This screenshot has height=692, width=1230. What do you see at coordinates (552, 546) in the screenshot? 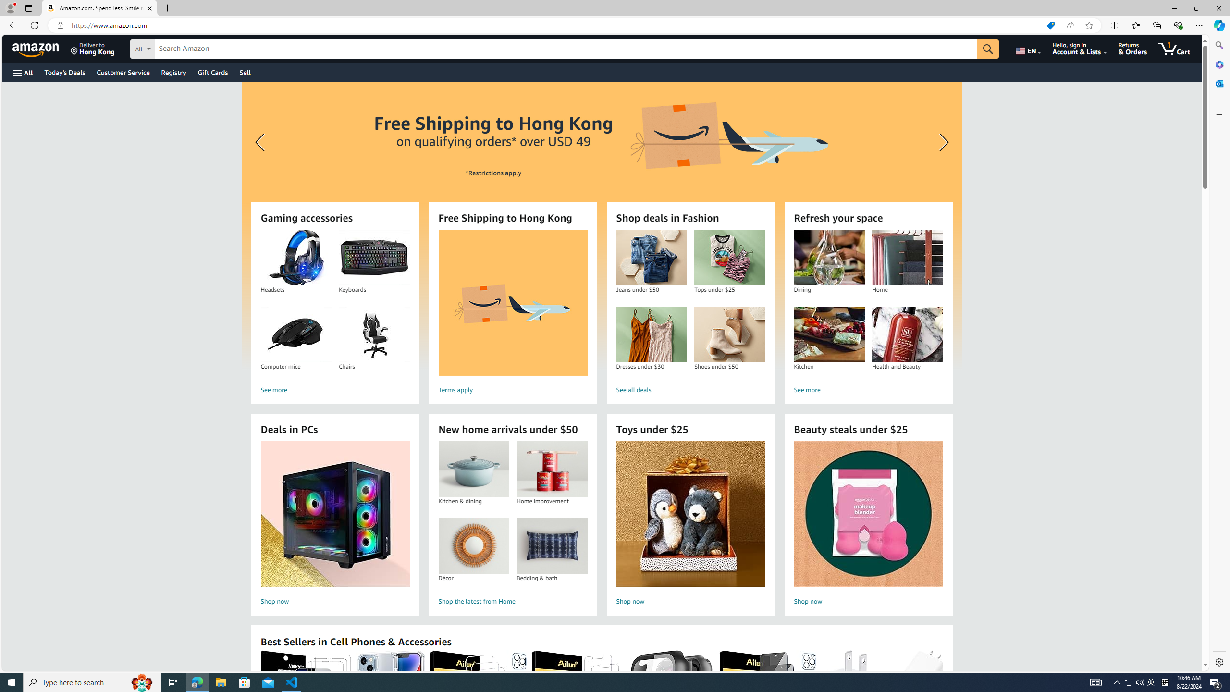
I see `Bedding & bath` at bounding box center [552, 546].